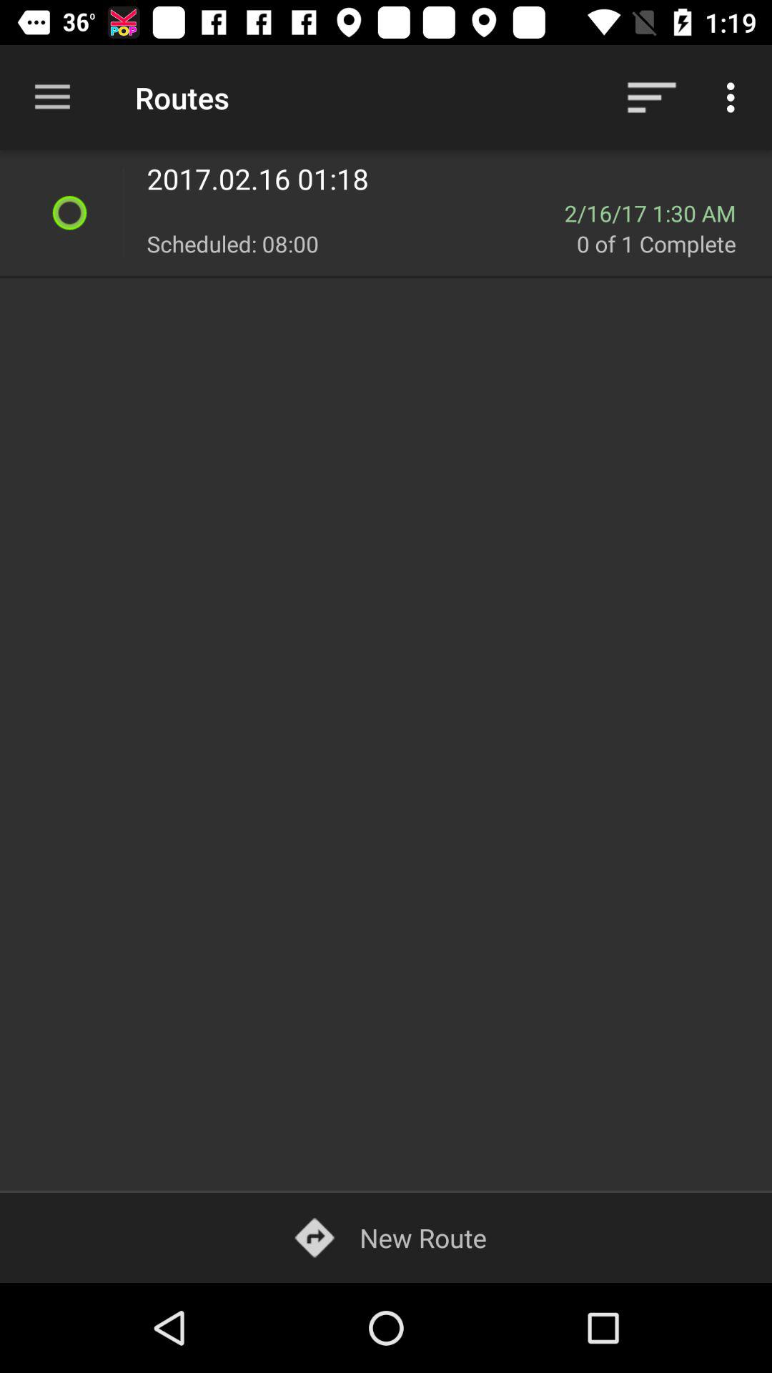 Image resolution: width=772 pixels, height=1373 pixels. Describe the element at coordinates (659, 213) in the screenshot. I see `turn on the item below the 2017 02 16 item` at that location.